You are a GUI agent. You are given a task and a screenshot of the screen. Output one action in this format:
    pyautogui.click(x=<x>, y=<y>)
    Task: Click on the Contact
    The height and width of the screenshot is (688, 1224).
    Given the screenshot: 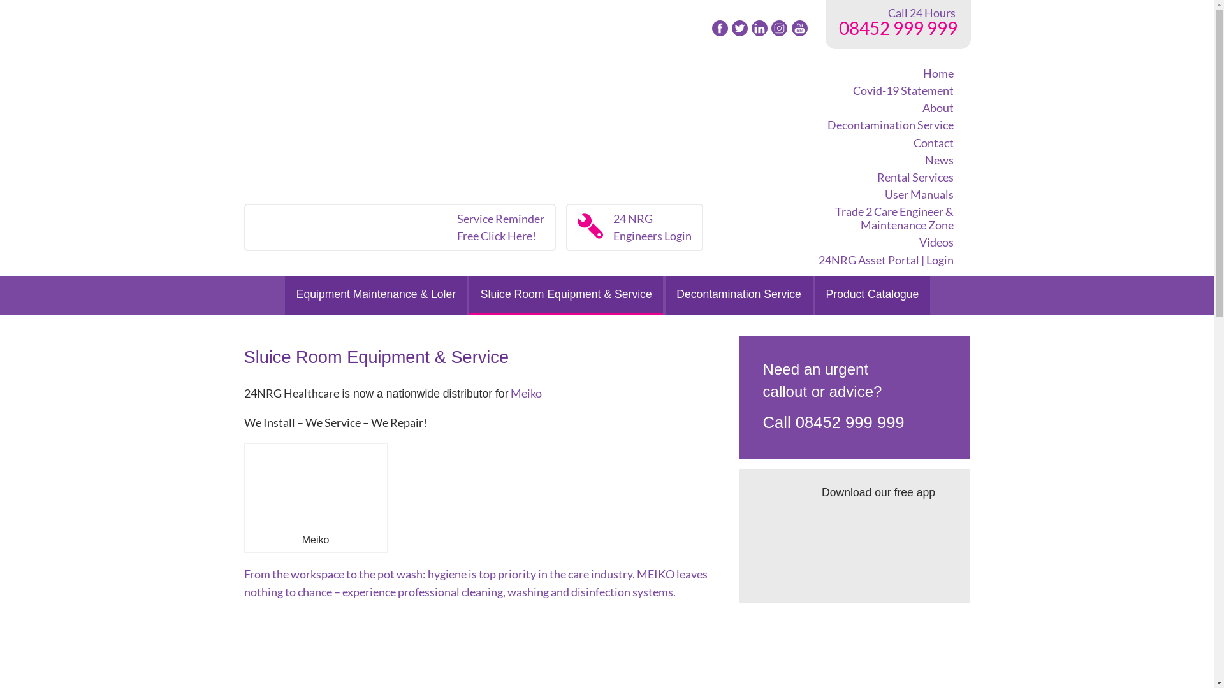 What is the action you would take?
    pyautogui.click(x=886, y=145)
    